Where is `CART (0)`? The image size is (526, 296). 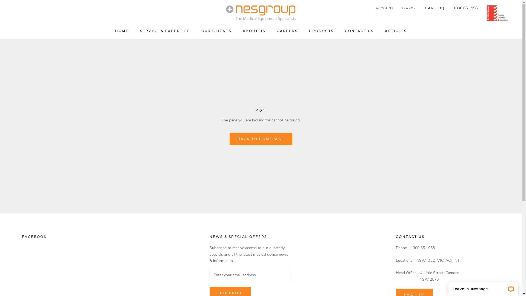
CART (0) is located at coordinates (435, 8).